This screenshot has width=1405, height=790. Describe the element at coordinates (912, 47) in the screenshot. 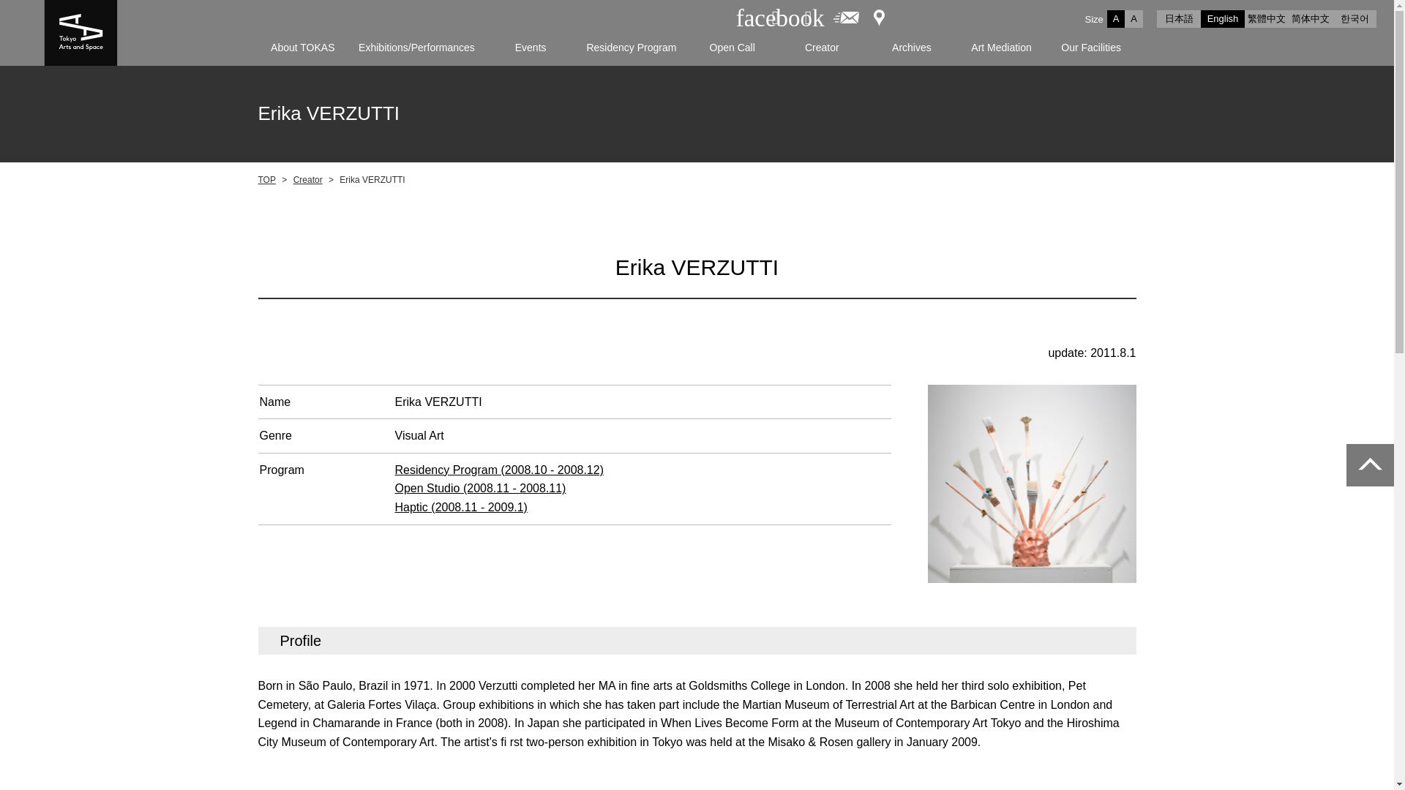

I see `Archives` at that location.